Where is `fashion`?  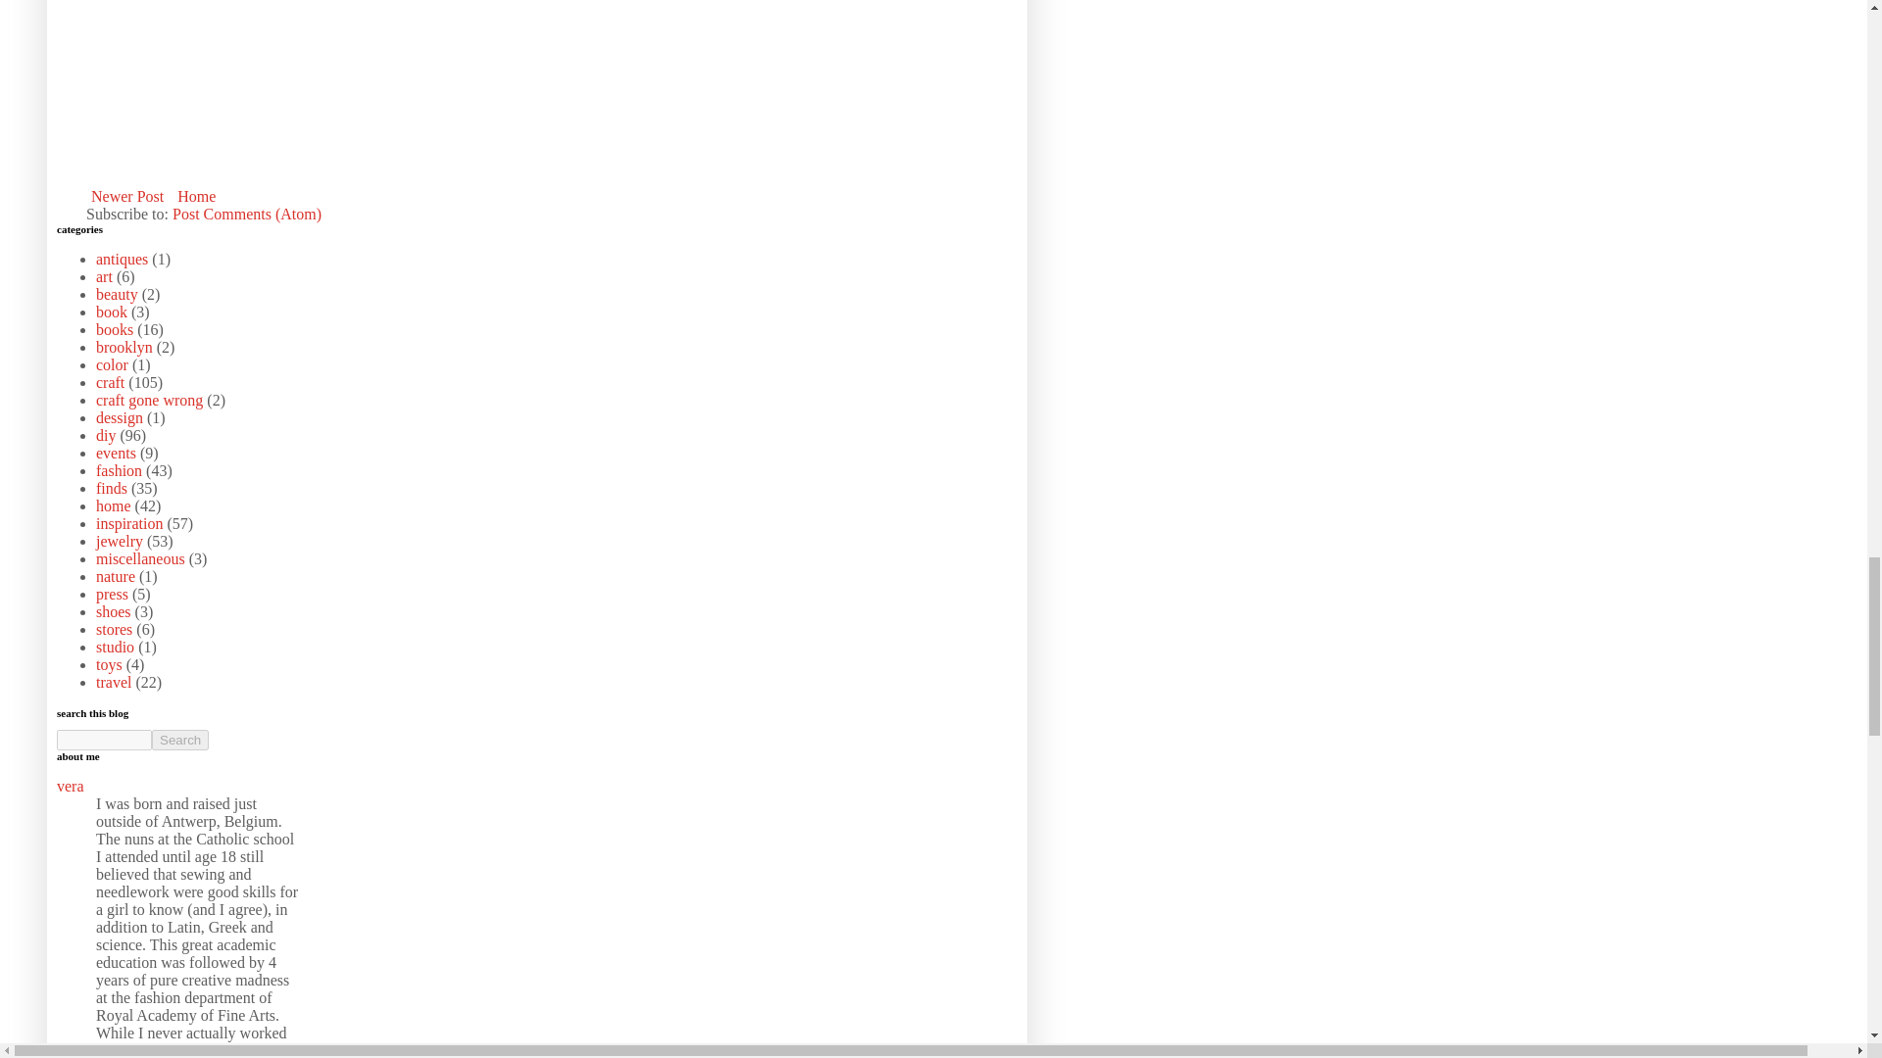 fashion is located at coordinates (119, 470).